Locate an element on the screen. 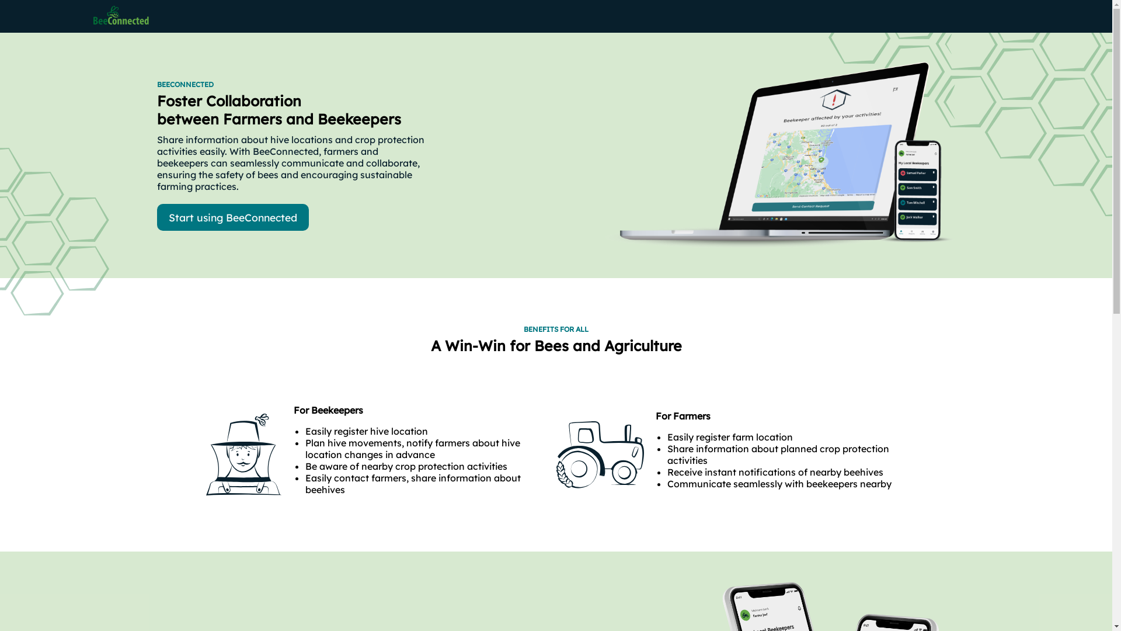 This screenshot has width=1121, height=631. Start using BeeConnected is located at coordinates (232, 217).